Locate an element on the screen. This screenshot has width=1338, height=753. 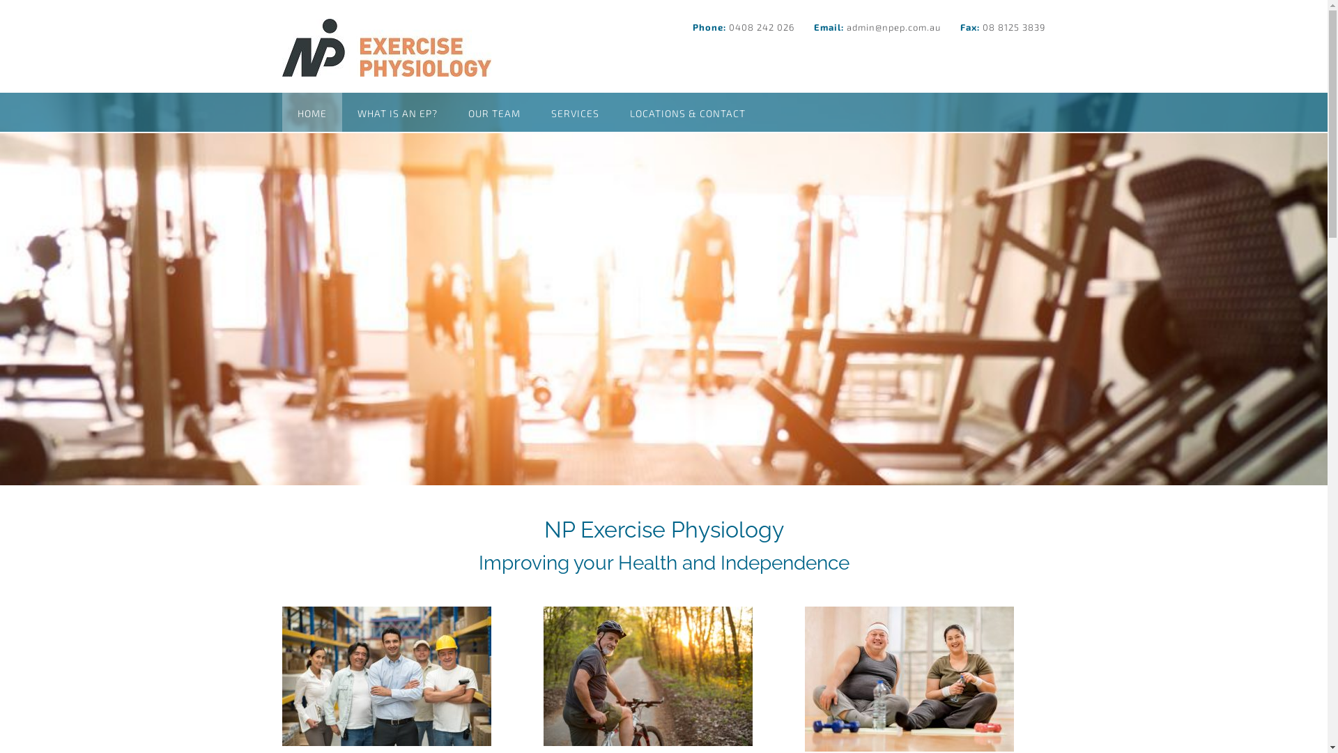
OUR TEAM is located at coordinates (495, 112).